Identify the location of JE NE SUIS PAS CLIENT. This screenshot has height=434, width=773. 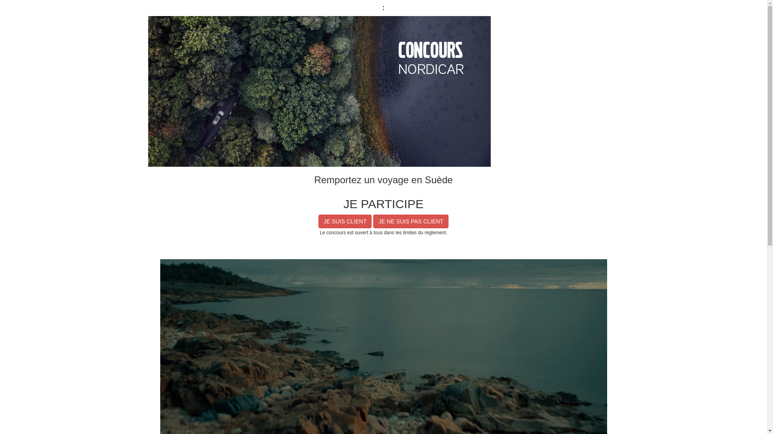
(411, 221).